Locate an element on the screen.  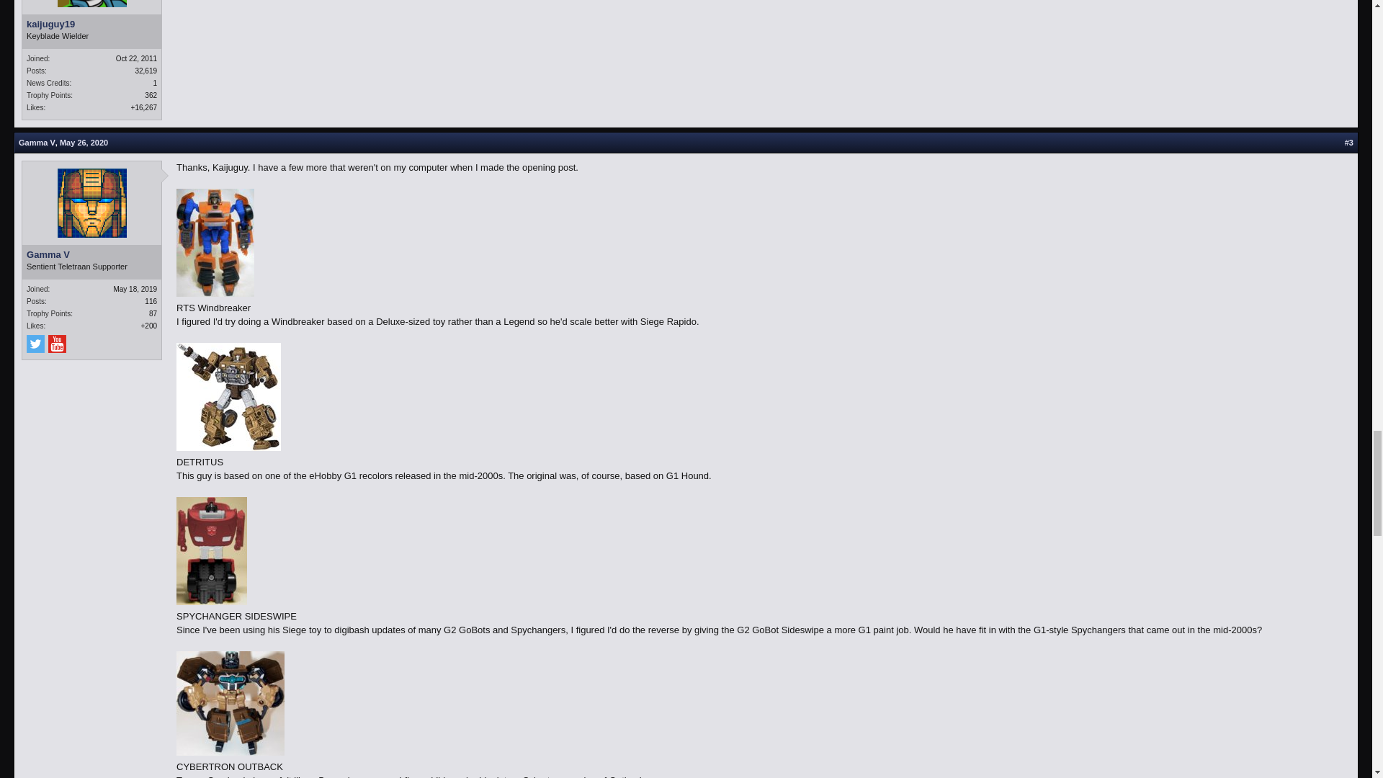
Permalink is located at coordinates (1348, 143).